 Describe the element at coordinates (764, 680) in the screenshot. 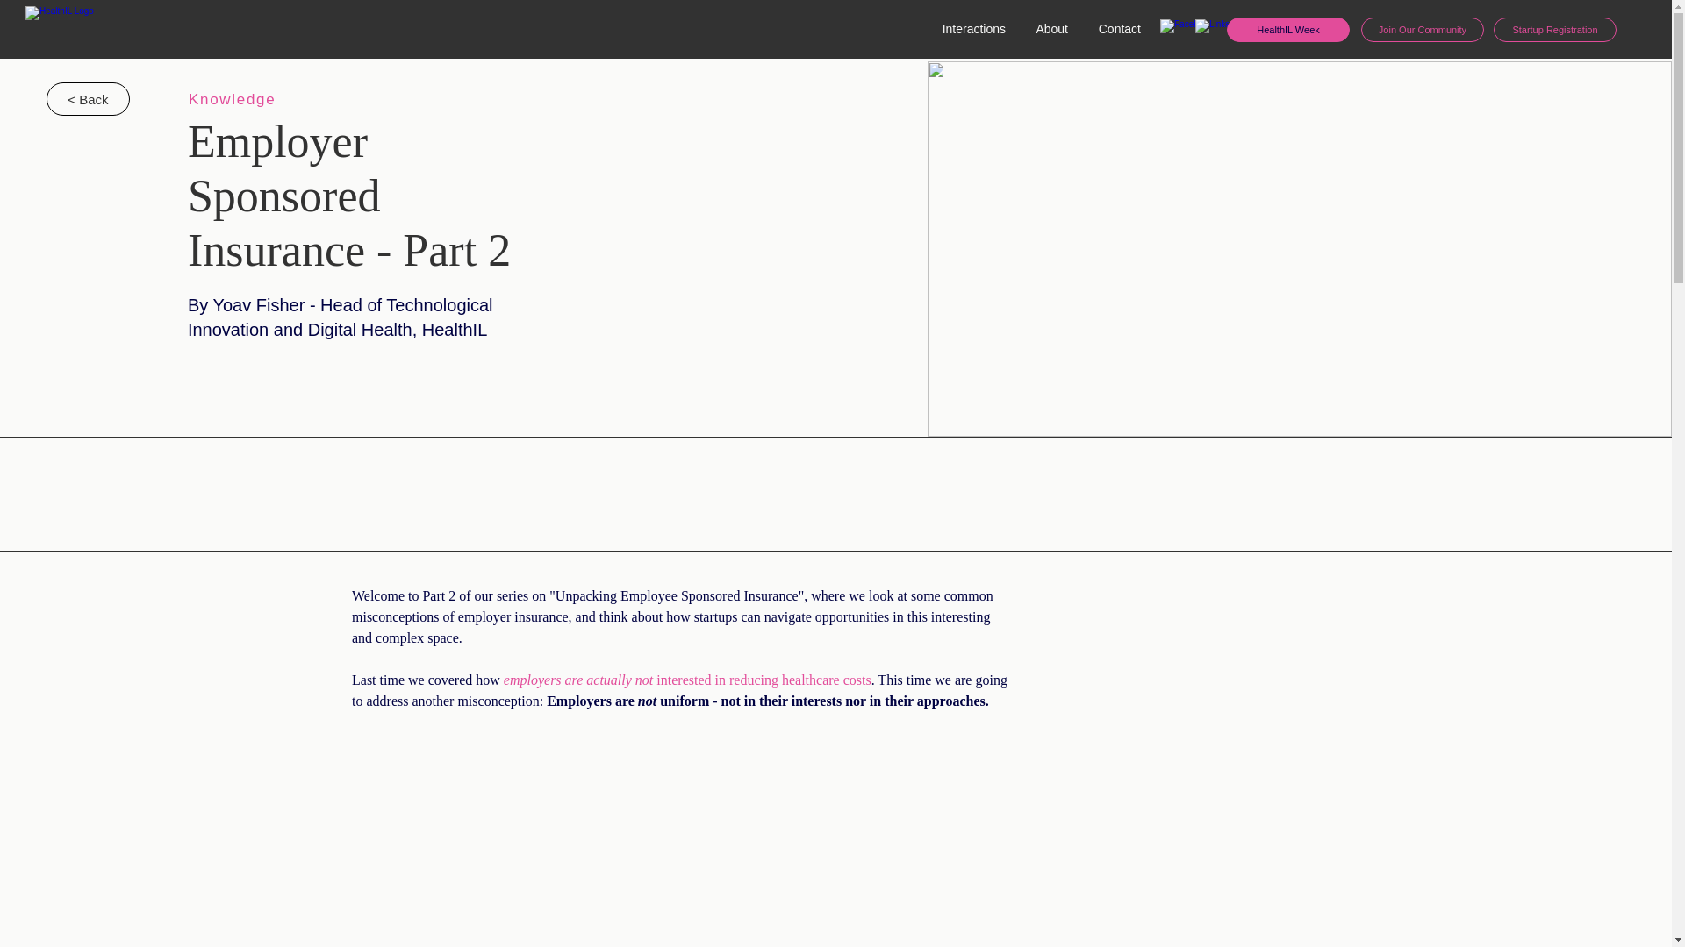

I see `interested in reducing healthcare costs` at that location.